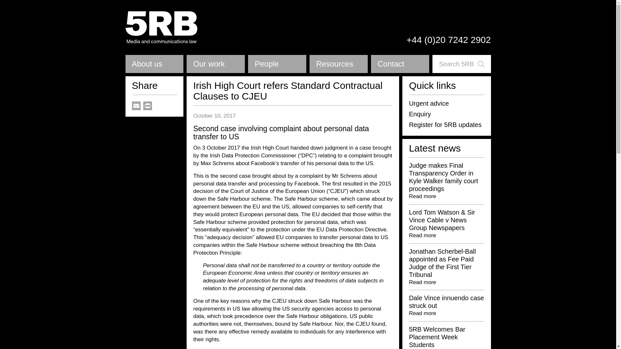 This screenshot has height=349, width=621. Describe the element at coordinates (253, 155) in the screenshot. I see `Irish Data Protection Commissioner` at that location.